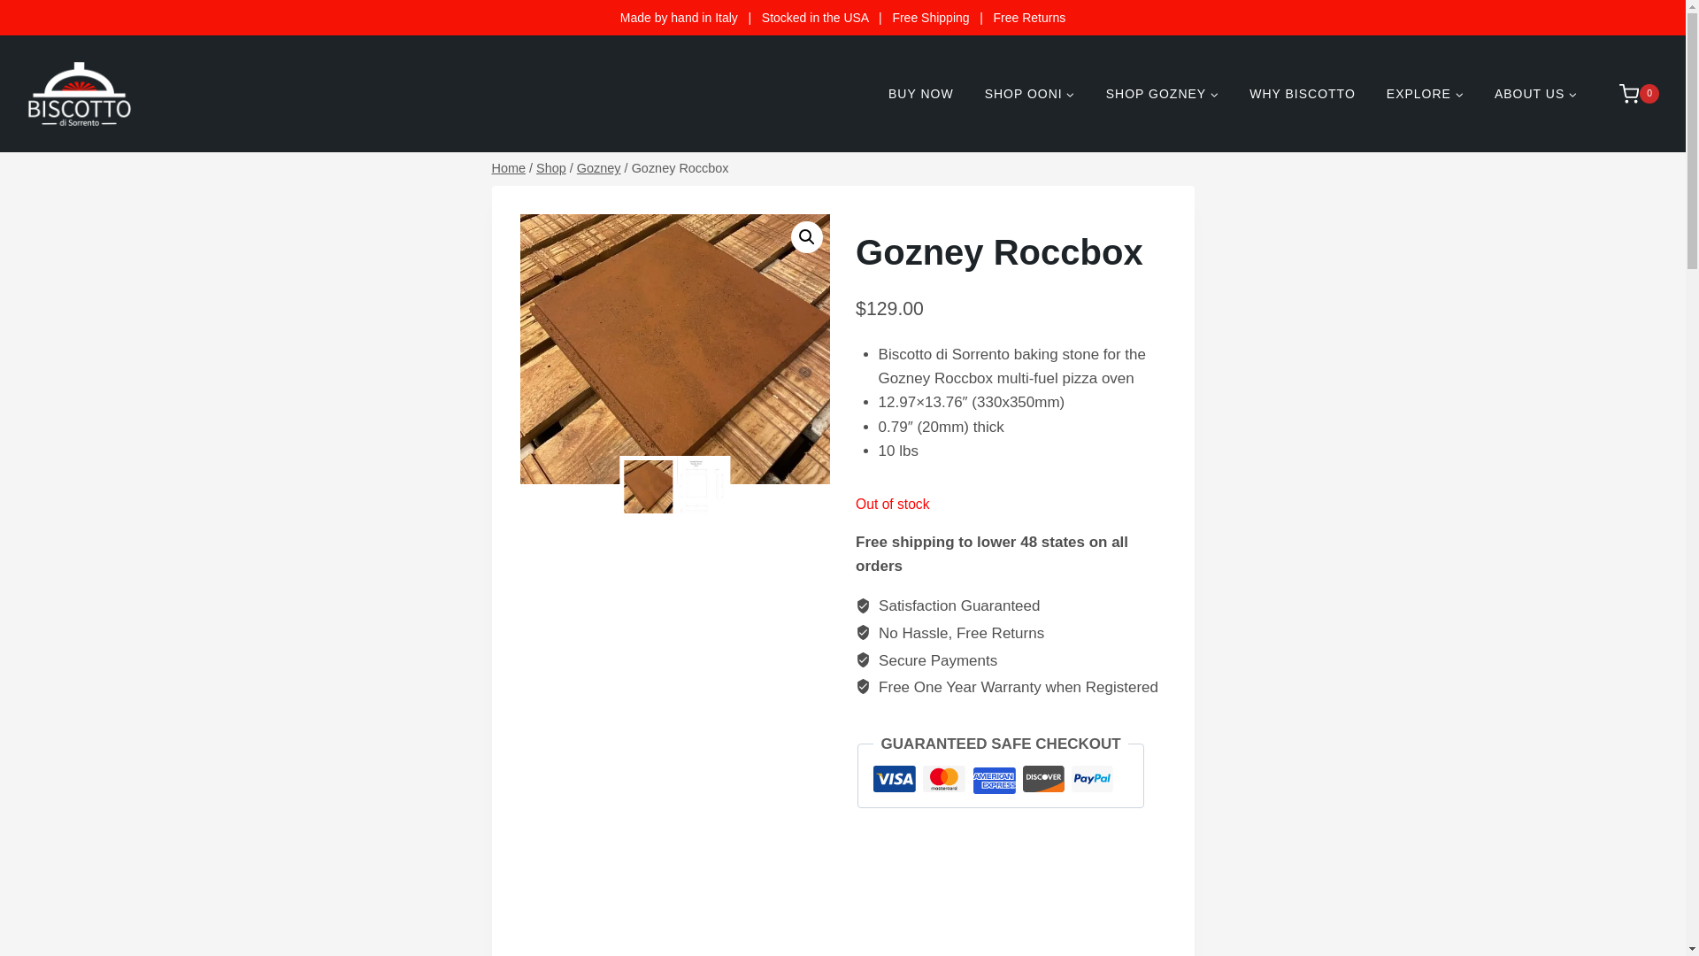 Image resolution: width=1699 pixels, height=956 pixels. I want to click on SHOP GOZNEY, so click(1161, 93).